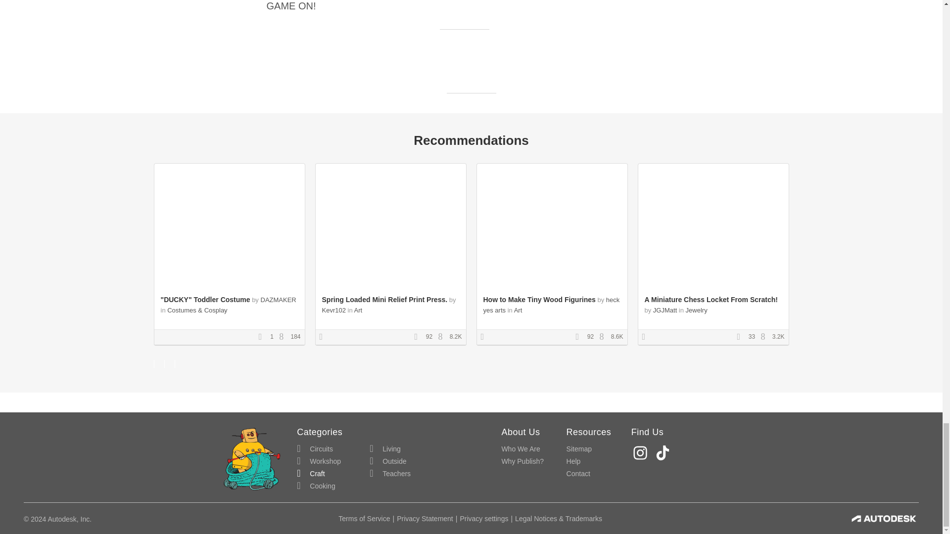 Image resolution: width=950 pixels, height=534 pixels. Describe the element at coordinates (742, 337) in the screenshot. I see `Favorites Count` at that location.